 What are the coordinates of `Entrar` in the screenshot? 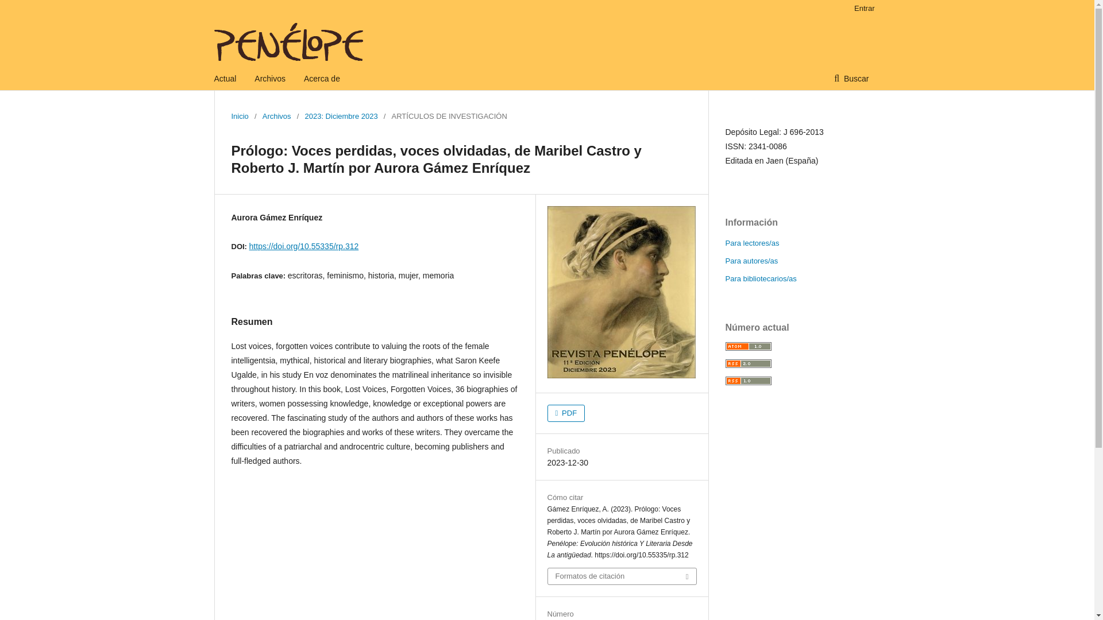 It's located at (861, 9).